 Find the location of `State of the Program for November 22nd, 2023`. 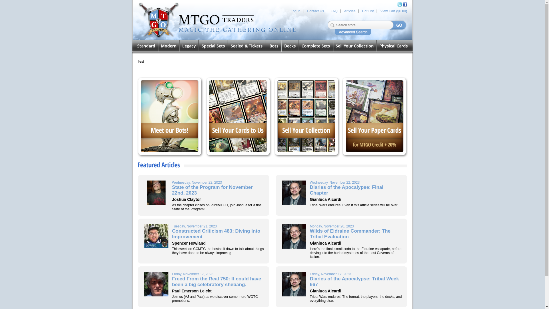

State of the Program for November 22nd, 2023 is located at coordinates (212, 190).